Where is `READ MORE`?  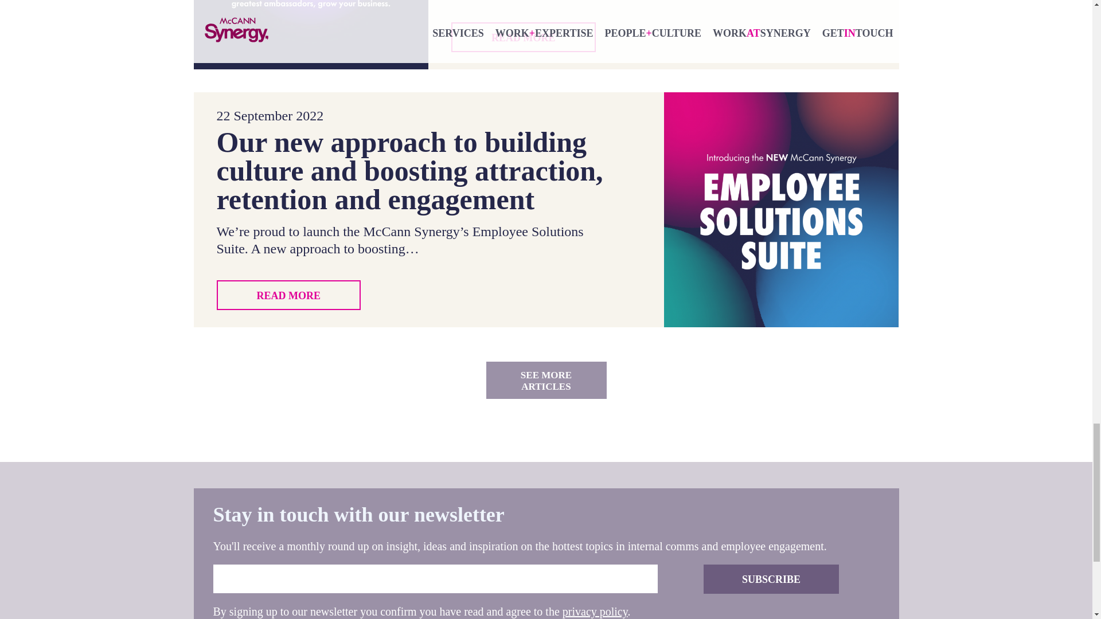
READ MORE is located at coordinates (289, 295).